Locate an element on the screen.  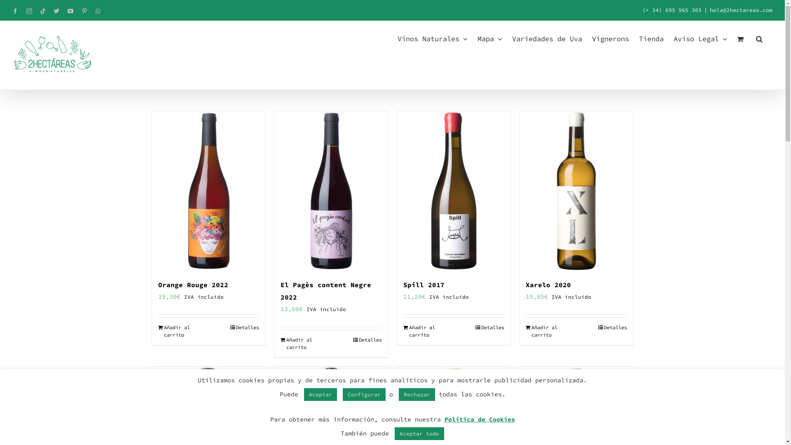
Orange Rouge 2022 is located at coordinates (193, 285).